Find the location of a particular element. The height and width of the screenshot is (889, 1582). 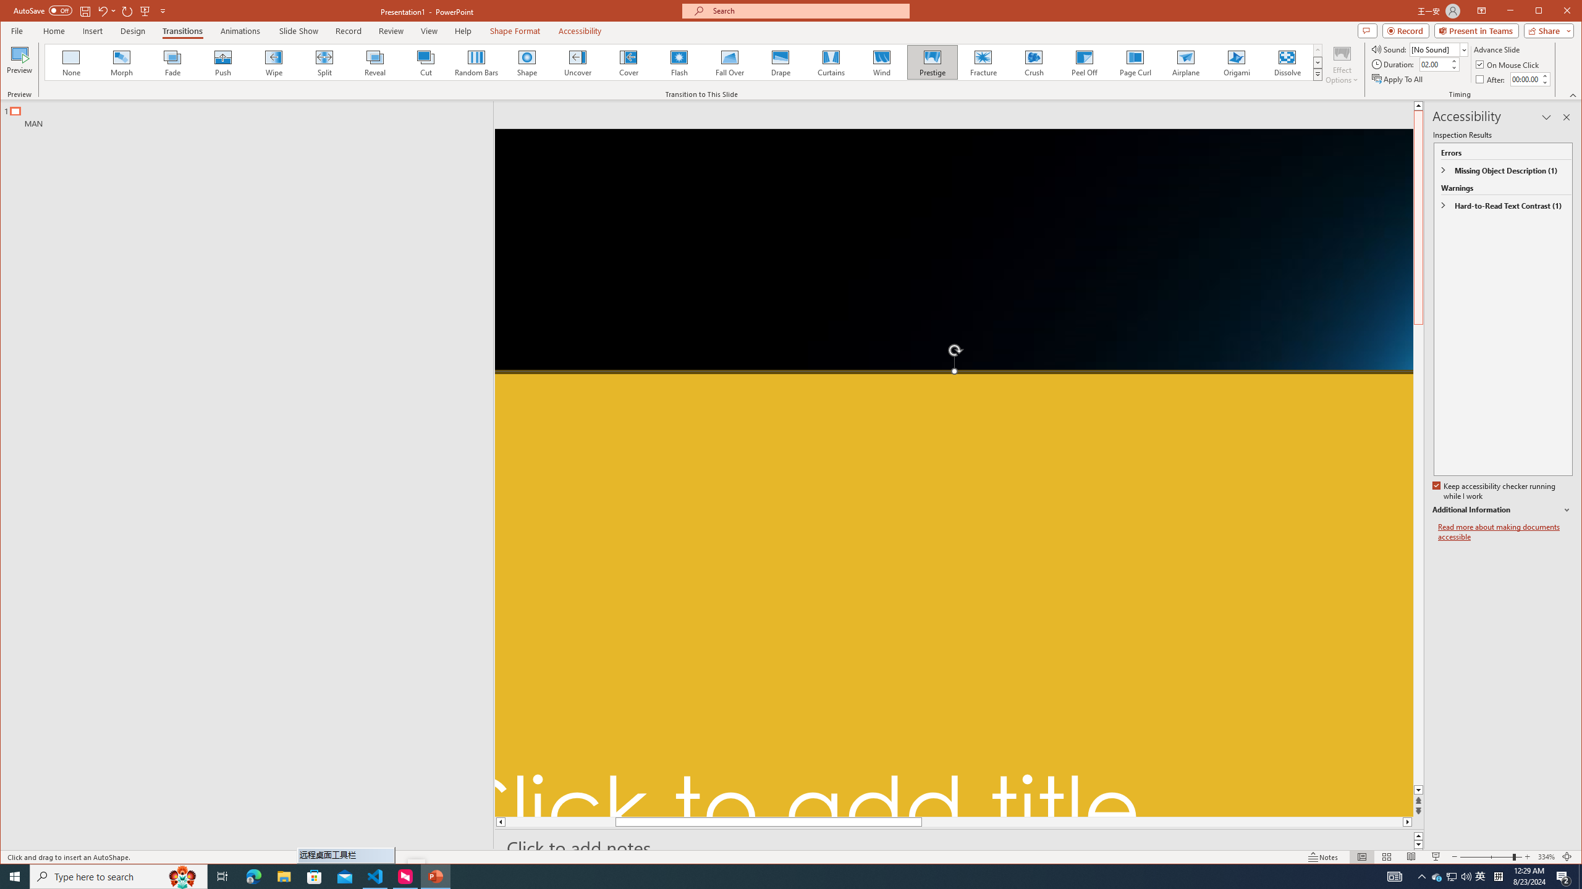

AutoSave is located at coordinates (42, 10).